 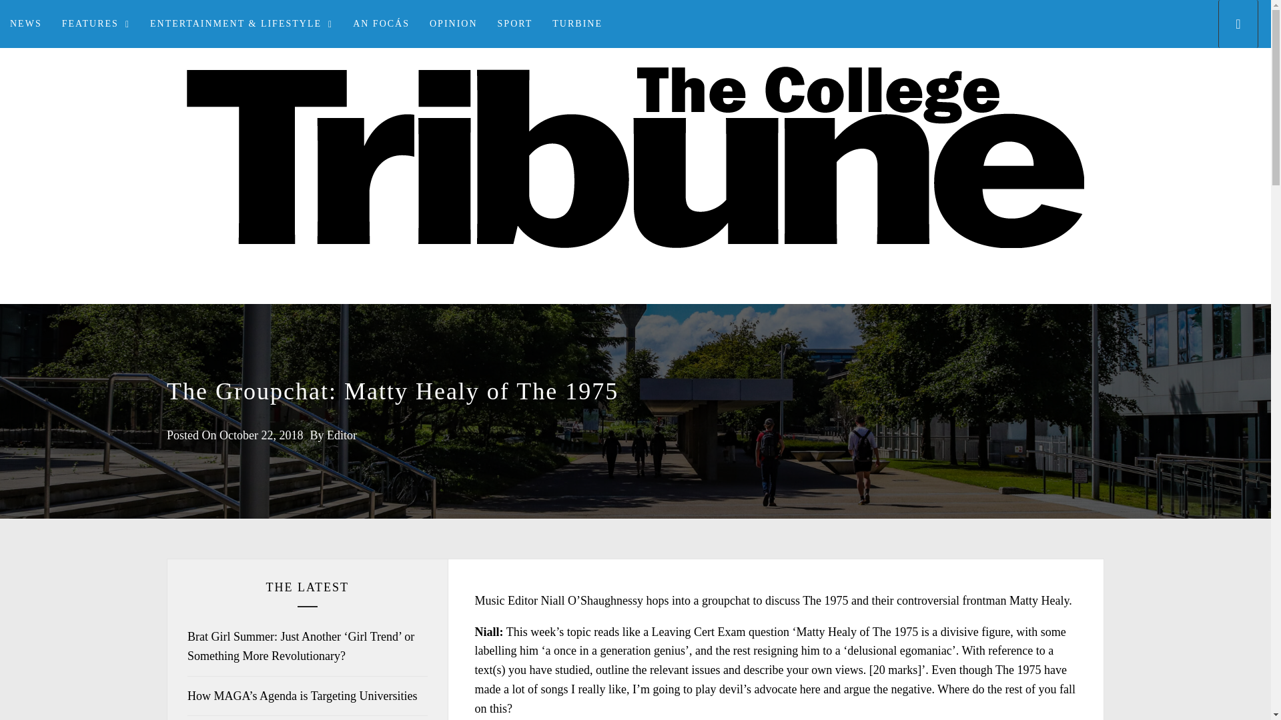 What do you see at coordinates (96, 24) in the screenshot?
I see `FEATURES` at bounding box center [96, 24].